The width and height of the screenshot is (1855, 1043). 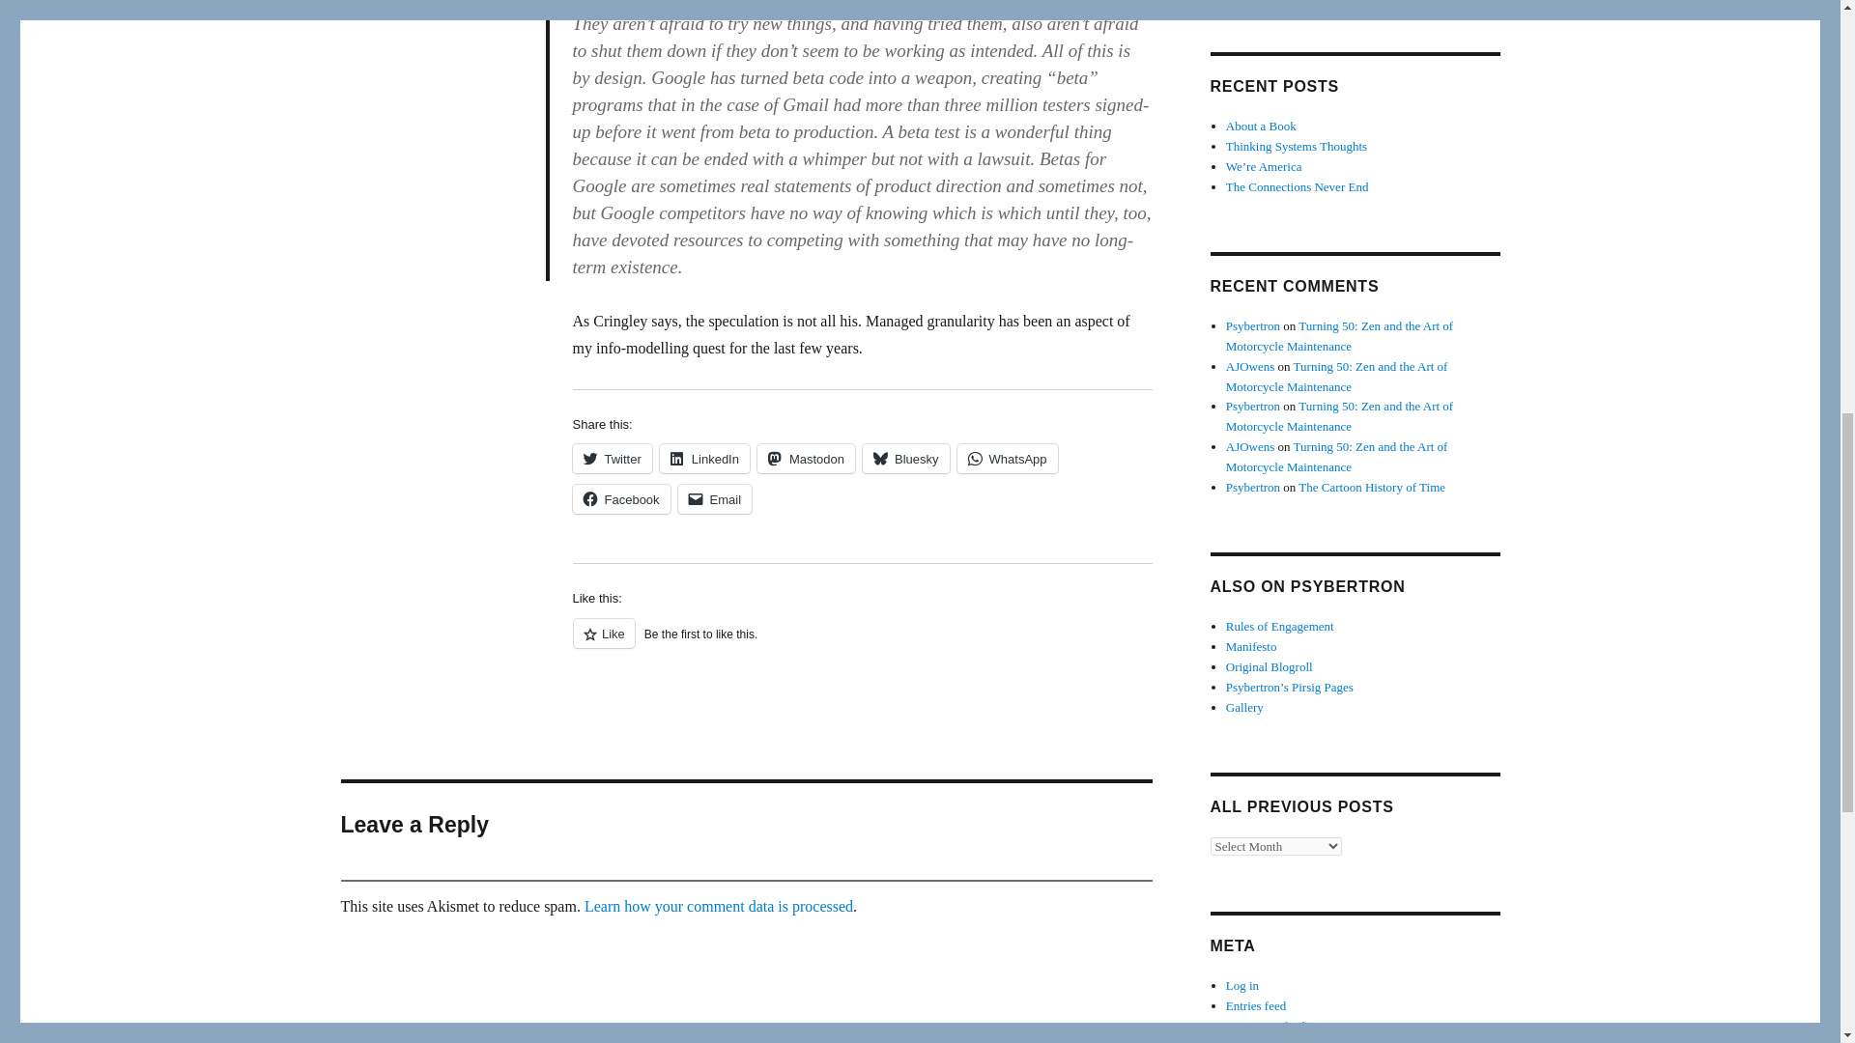 I want to click on Learn how your comment data is processed, so click(x=719, y=906).